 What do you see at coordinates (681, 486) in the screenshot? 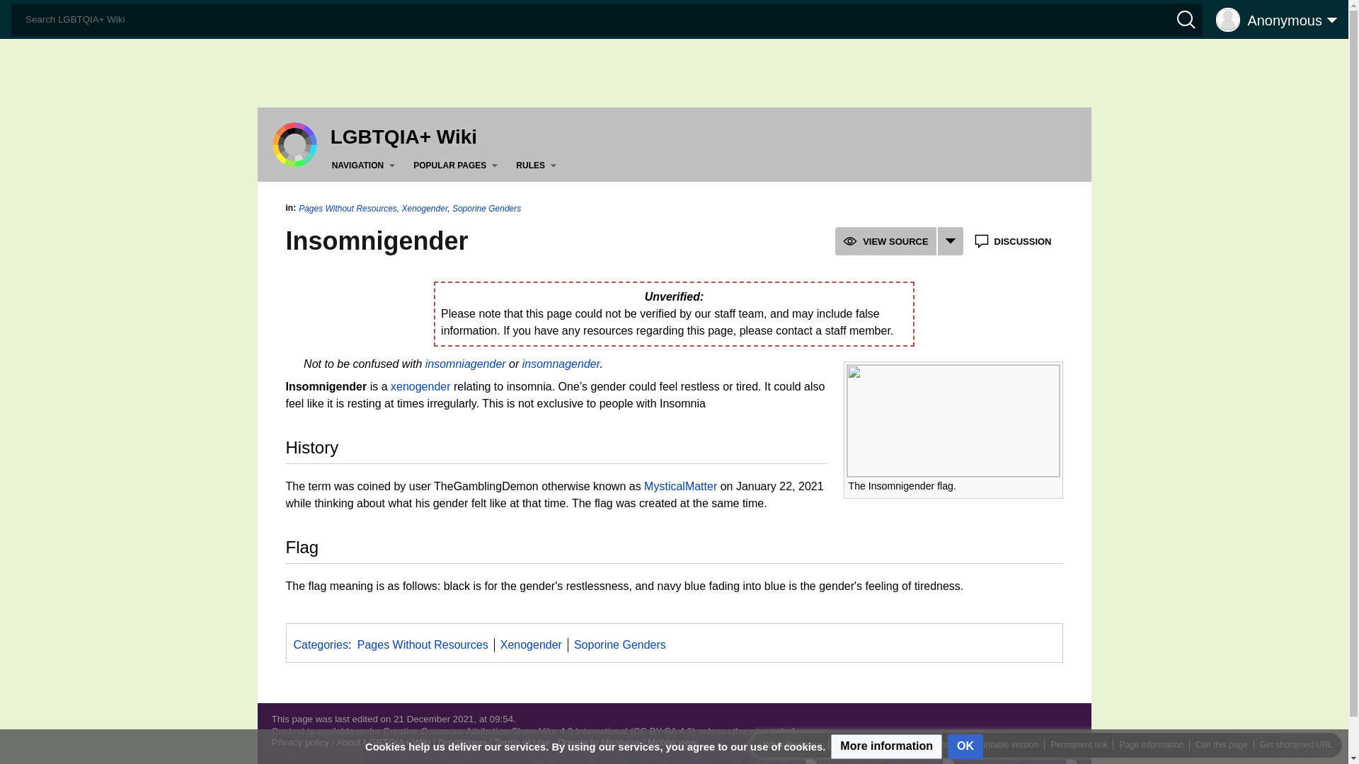
I see `User:MysticalMatter` at bounding box center [681, 486].